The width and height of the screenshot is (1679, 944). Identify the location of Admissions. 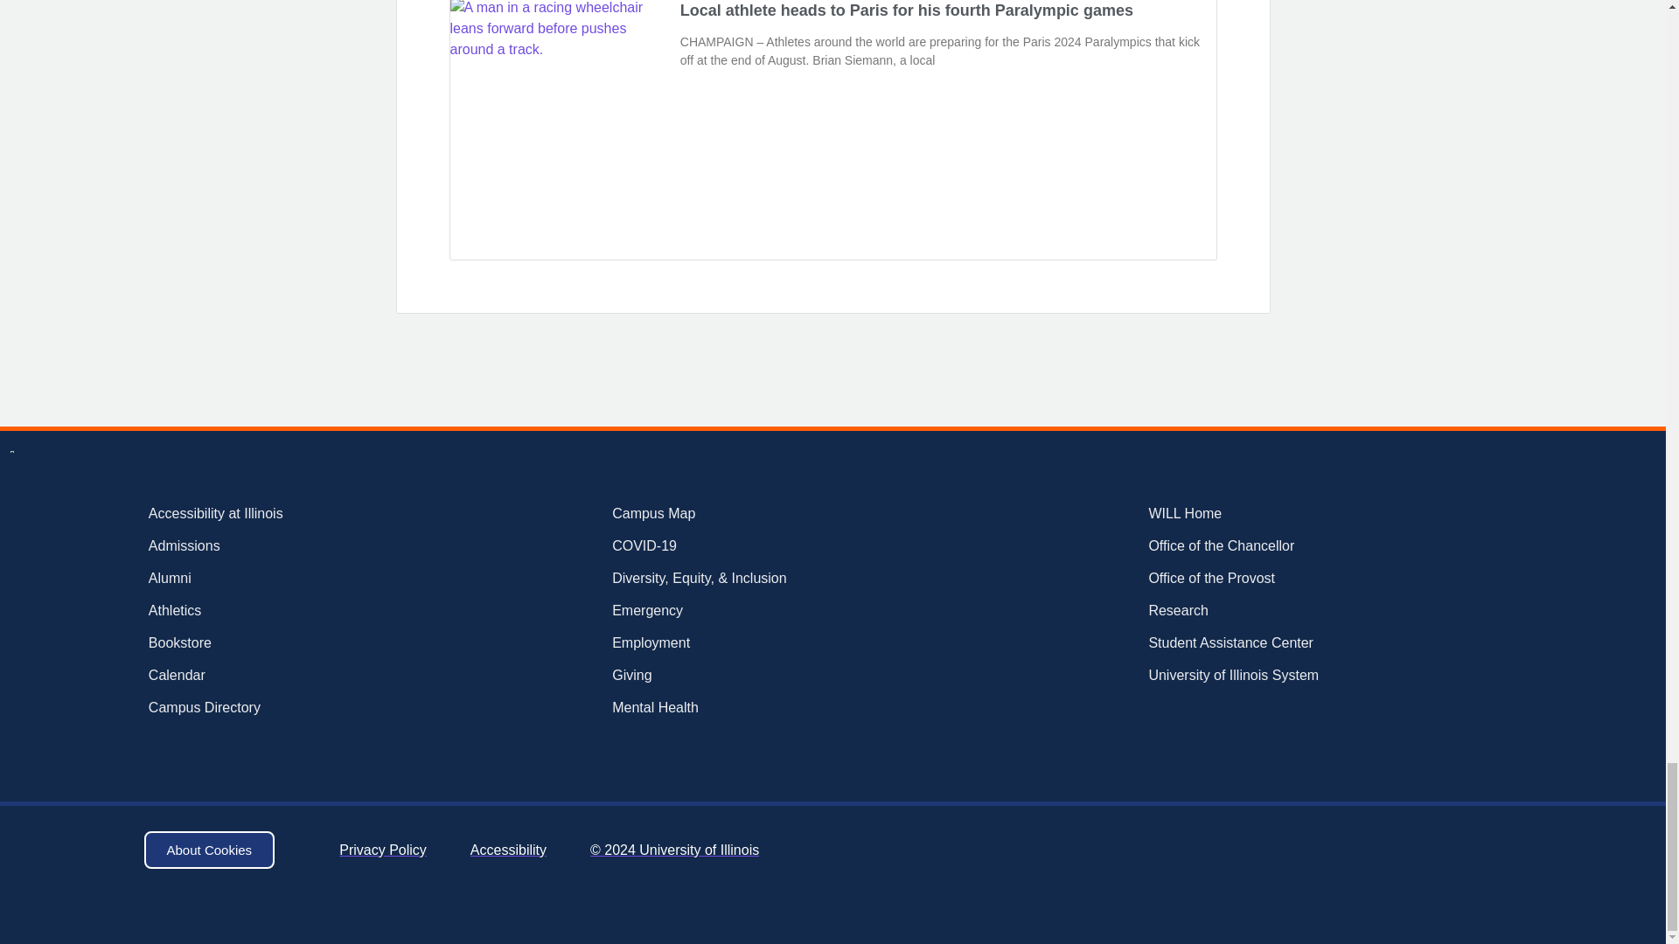
(271, 546).